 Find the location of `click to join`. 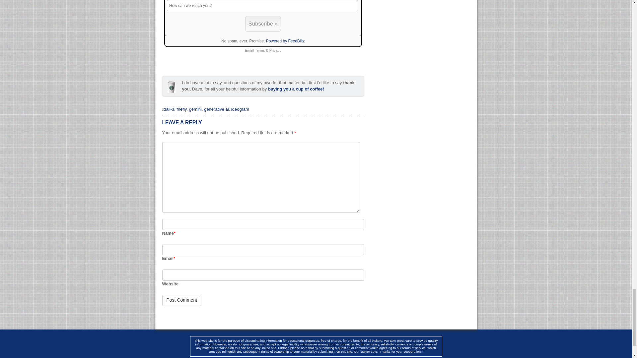

click to join is located at coordinates (263, 24).